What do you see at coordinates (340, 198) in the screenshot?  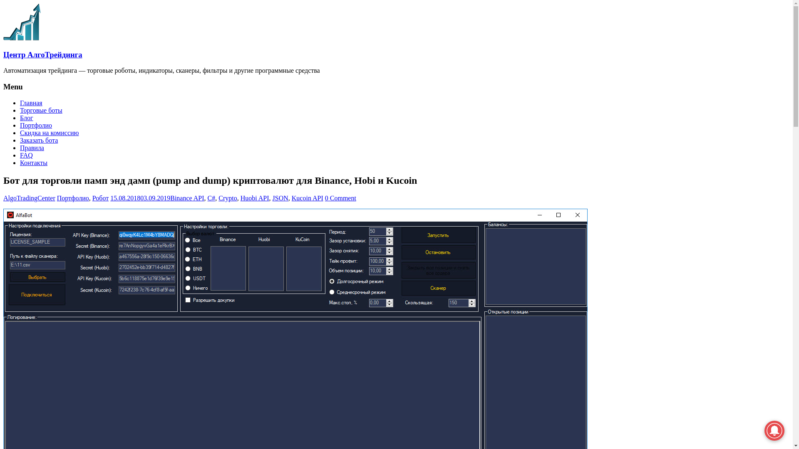 I see `0 Comment` at bounding box center [340, 198].